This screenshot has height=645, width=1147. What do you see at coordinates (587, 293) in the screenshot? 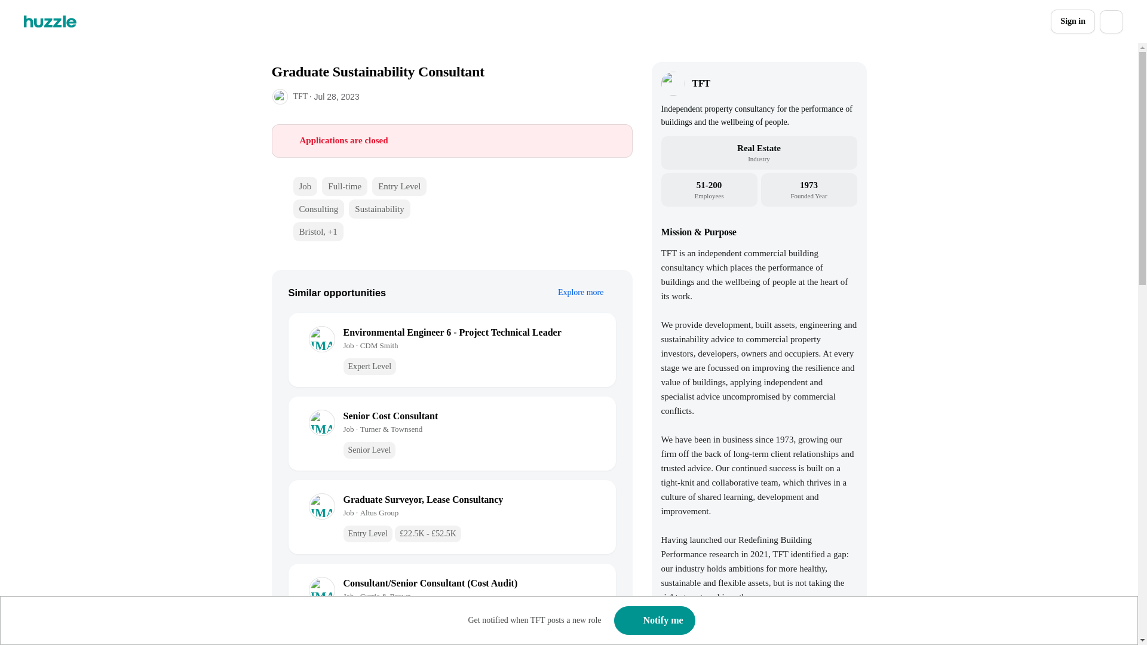
I see `Explore more` at bounding box center [587, 293].